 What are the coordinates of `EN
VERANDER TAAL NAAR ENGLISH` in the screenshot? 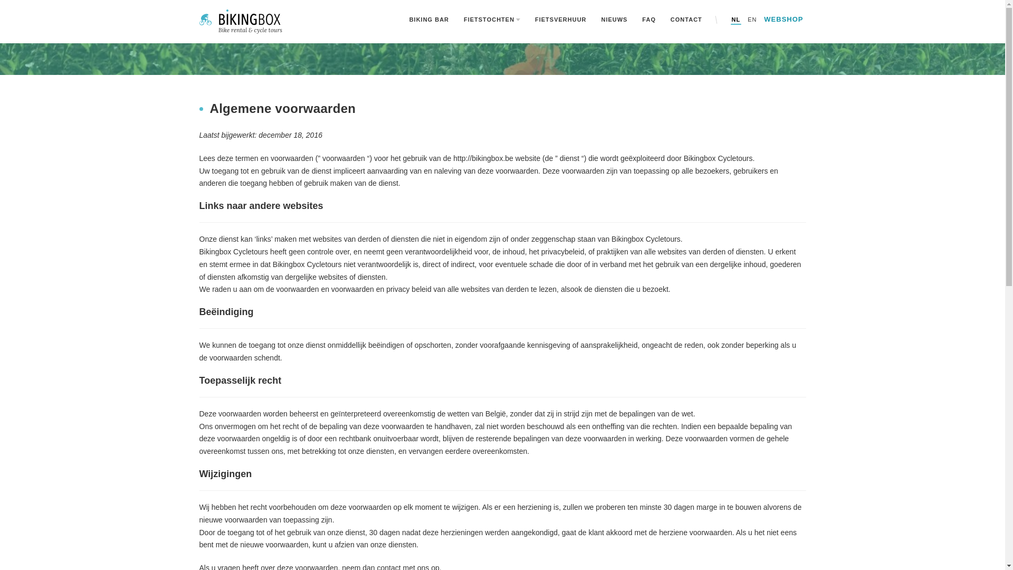 It's located at (752, 20).